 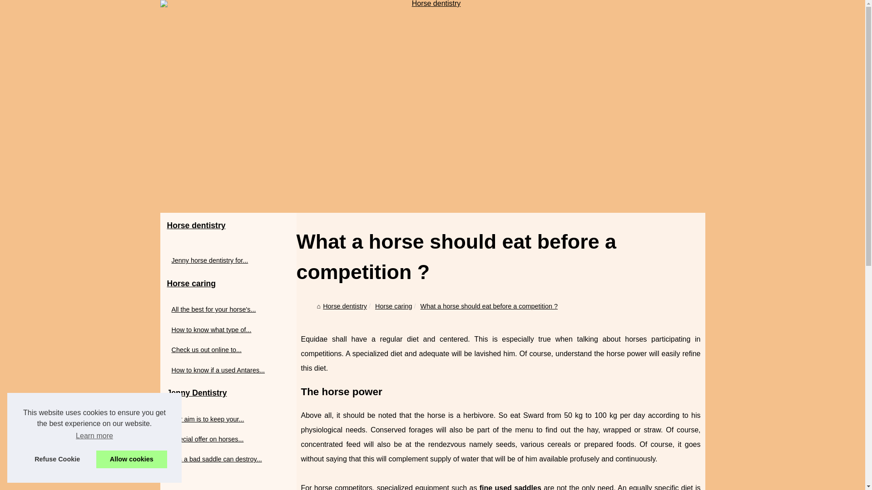 I want to click on Horse dentistry, so click(x=228, y=226).